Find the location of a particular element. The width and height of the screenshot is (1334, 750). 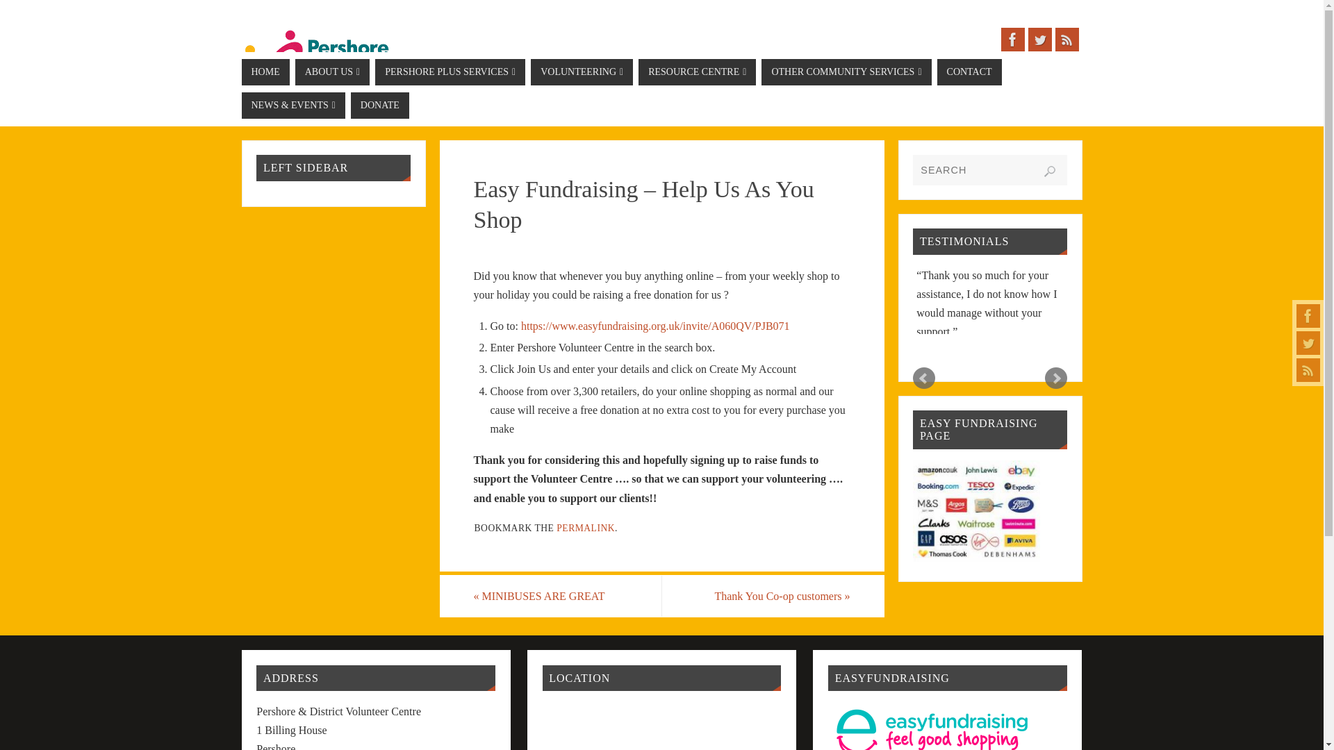

EASY FUNDRAISING PAGE is located at coordinates (976, 557).